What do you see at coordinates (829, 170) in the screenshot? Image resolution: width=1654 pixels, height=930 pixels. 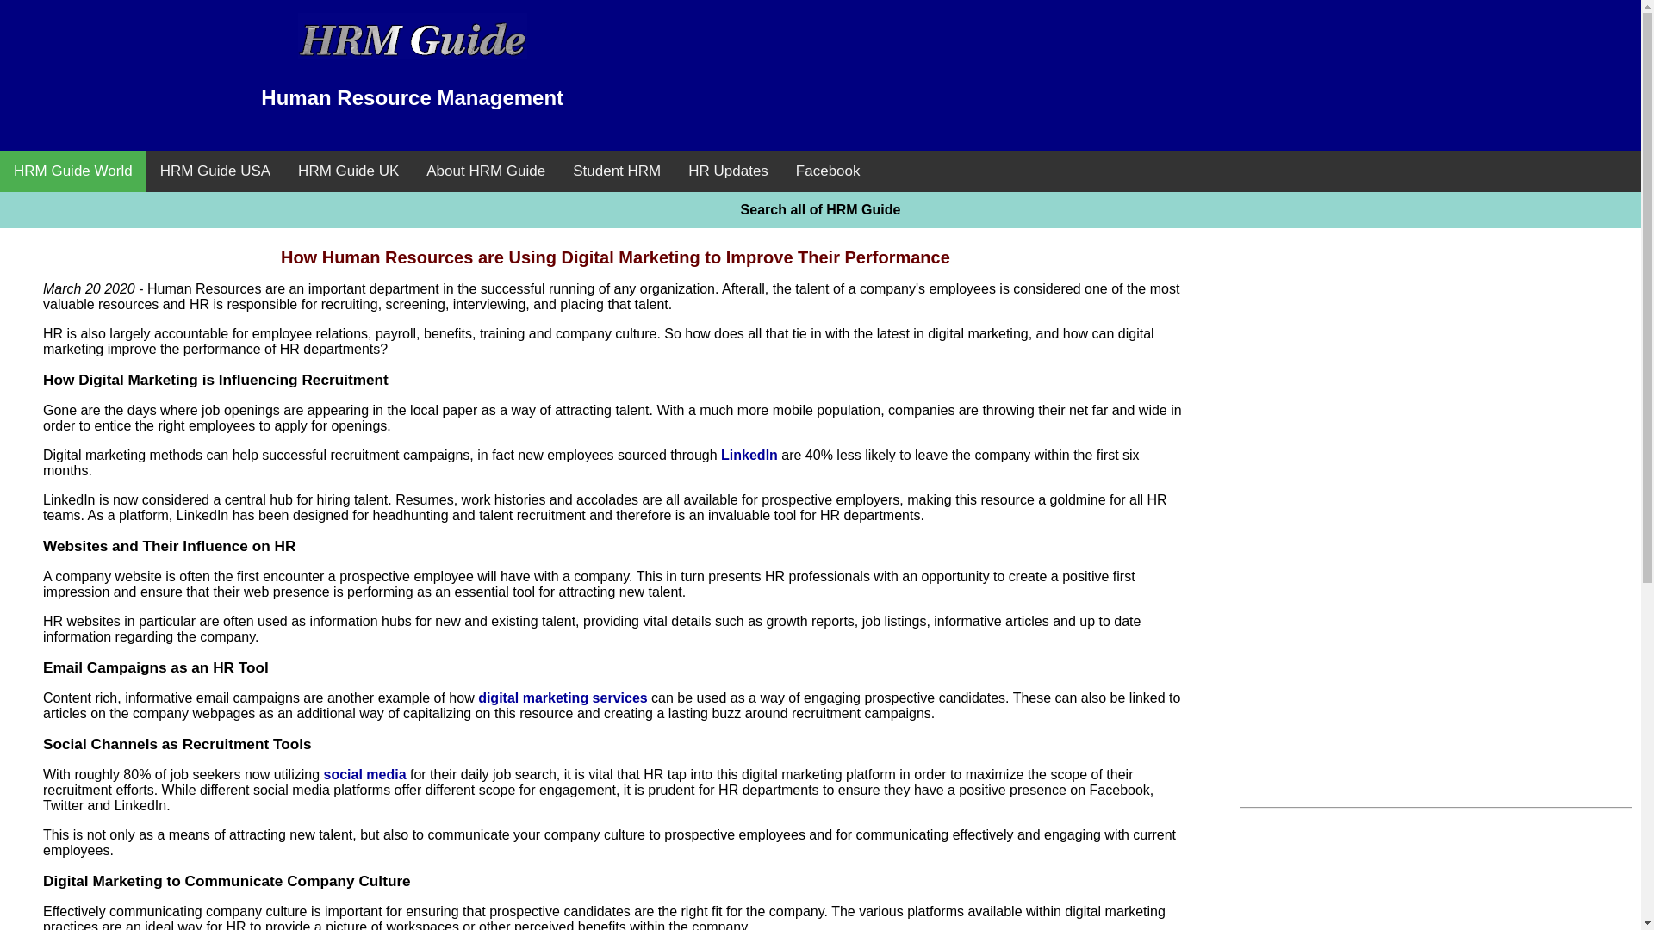 I see `Facebook` at bounding box center [829, 170].